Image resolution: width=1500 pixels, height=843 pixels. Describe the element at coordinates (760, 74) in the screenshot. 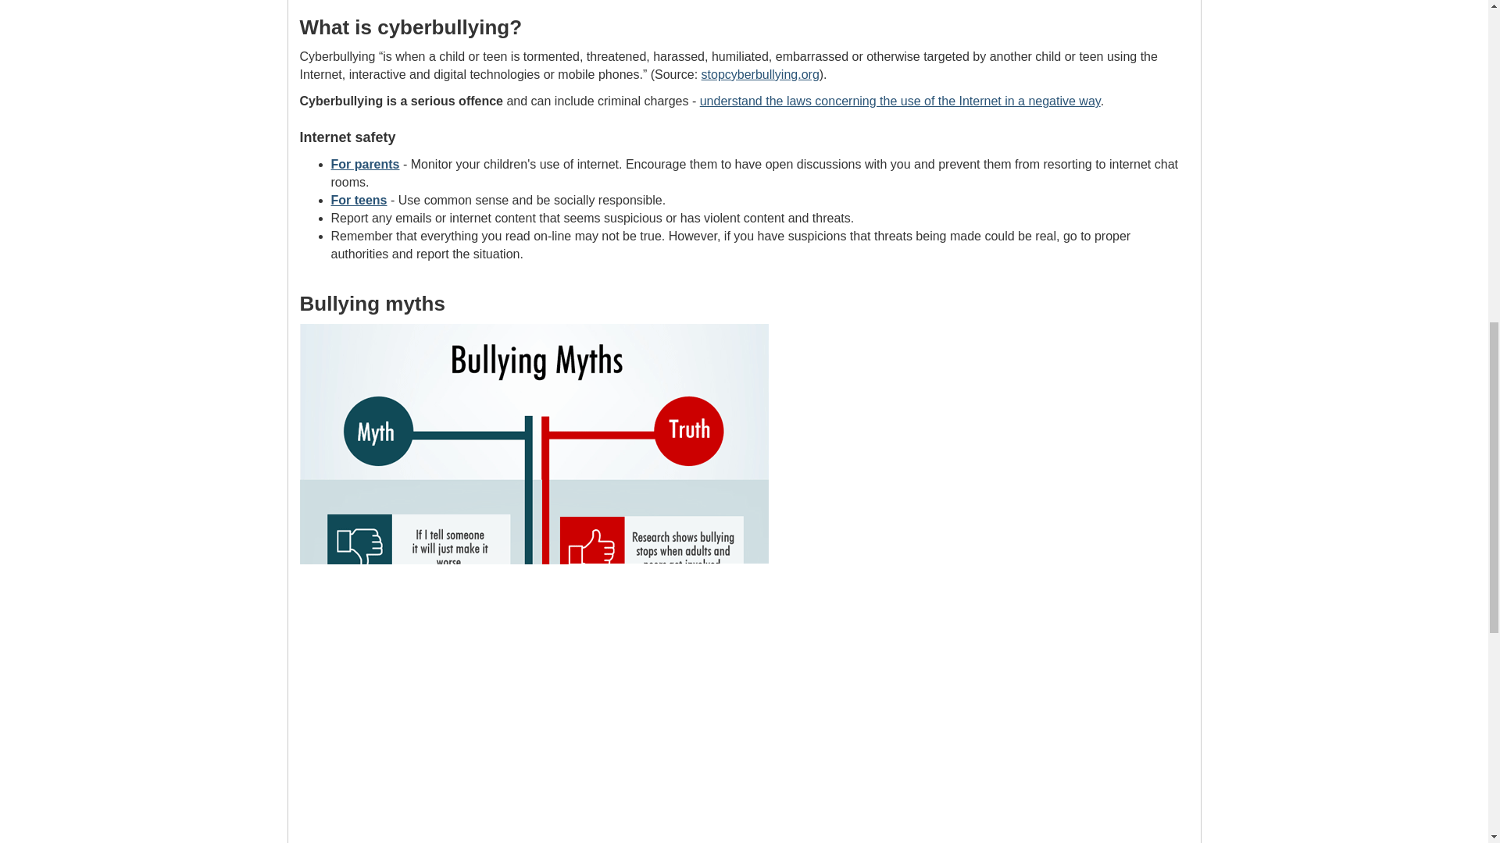

I see `stopcyberbullying.org` at that location.